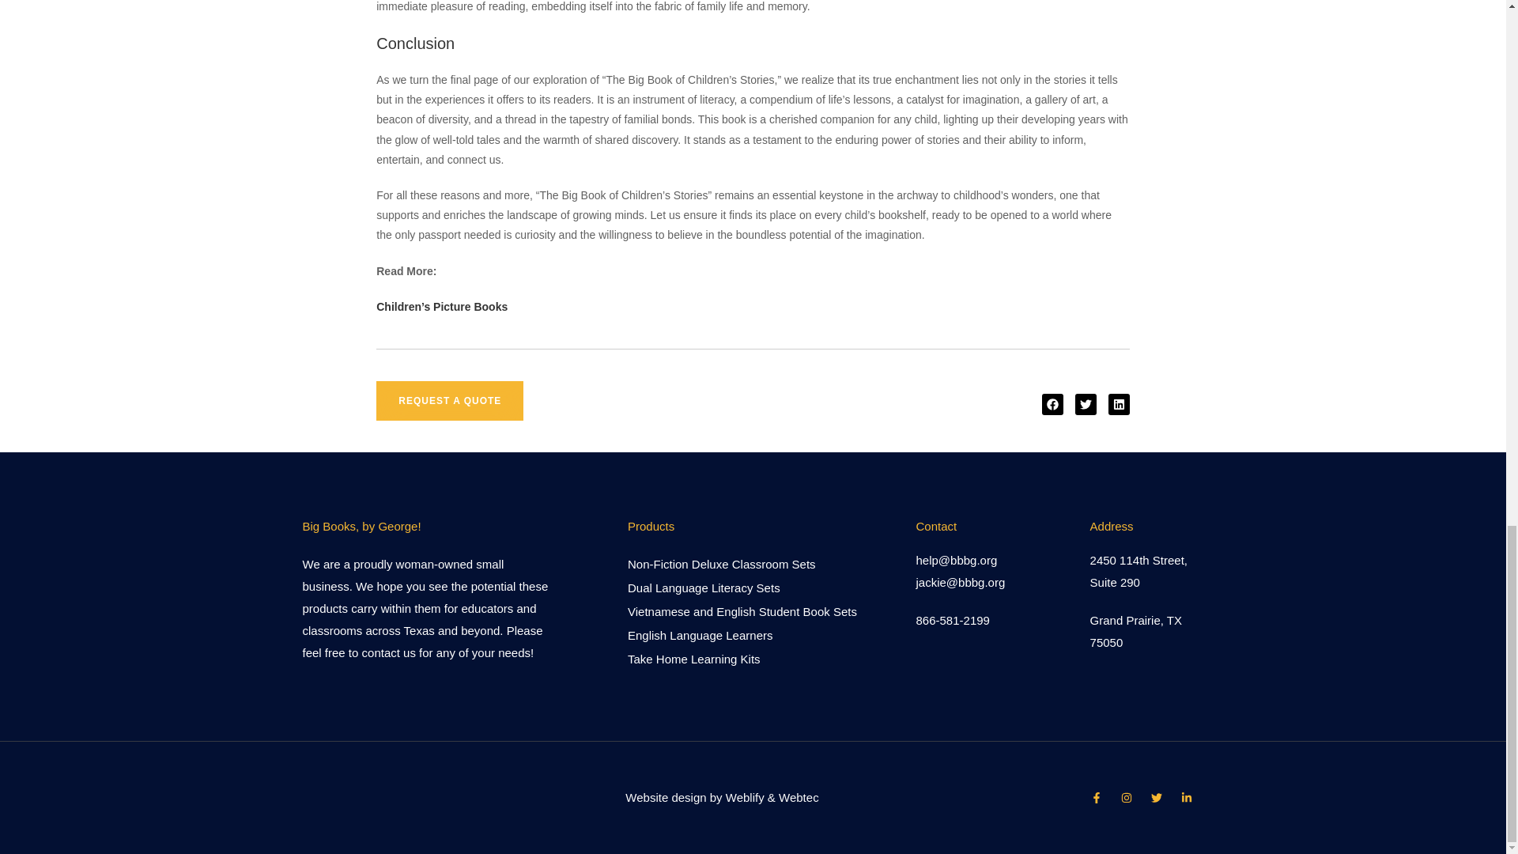  What do you see at coordinates (742, 658) in the screenshot?
I see `Take Home Learning Kits` at bounding box center [742, 658].